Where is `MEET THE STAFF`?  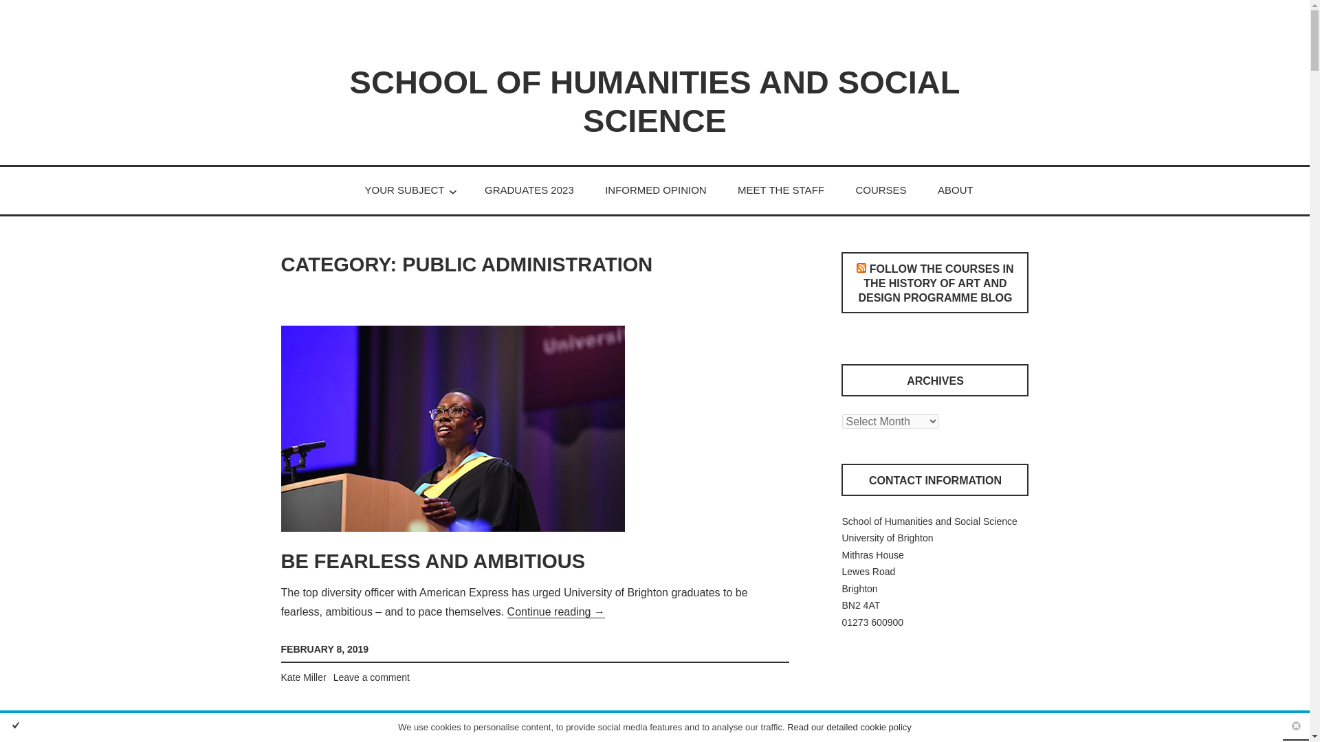 MEET THE STAFF is located at coordinates (781, 190).